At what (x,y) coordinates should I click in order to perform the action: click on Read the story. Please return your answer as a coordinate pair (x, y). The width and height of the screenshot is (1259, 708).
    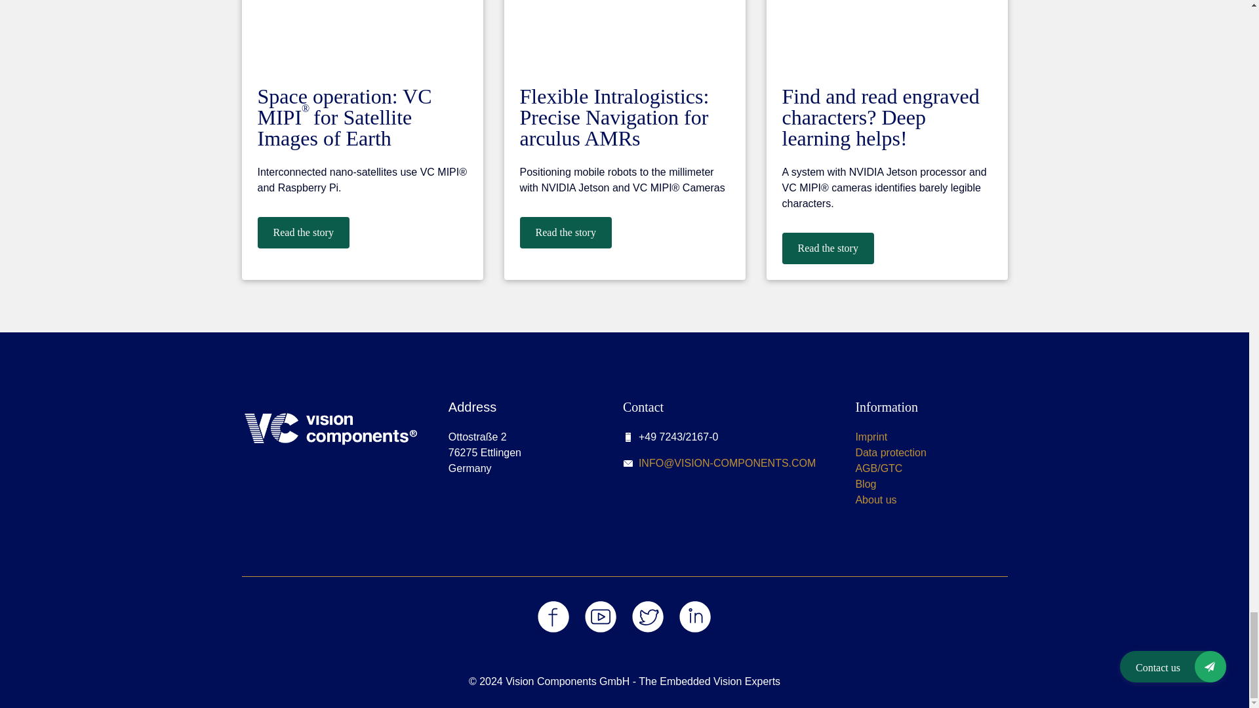
    Looking at the image, I should click on (565, 232).